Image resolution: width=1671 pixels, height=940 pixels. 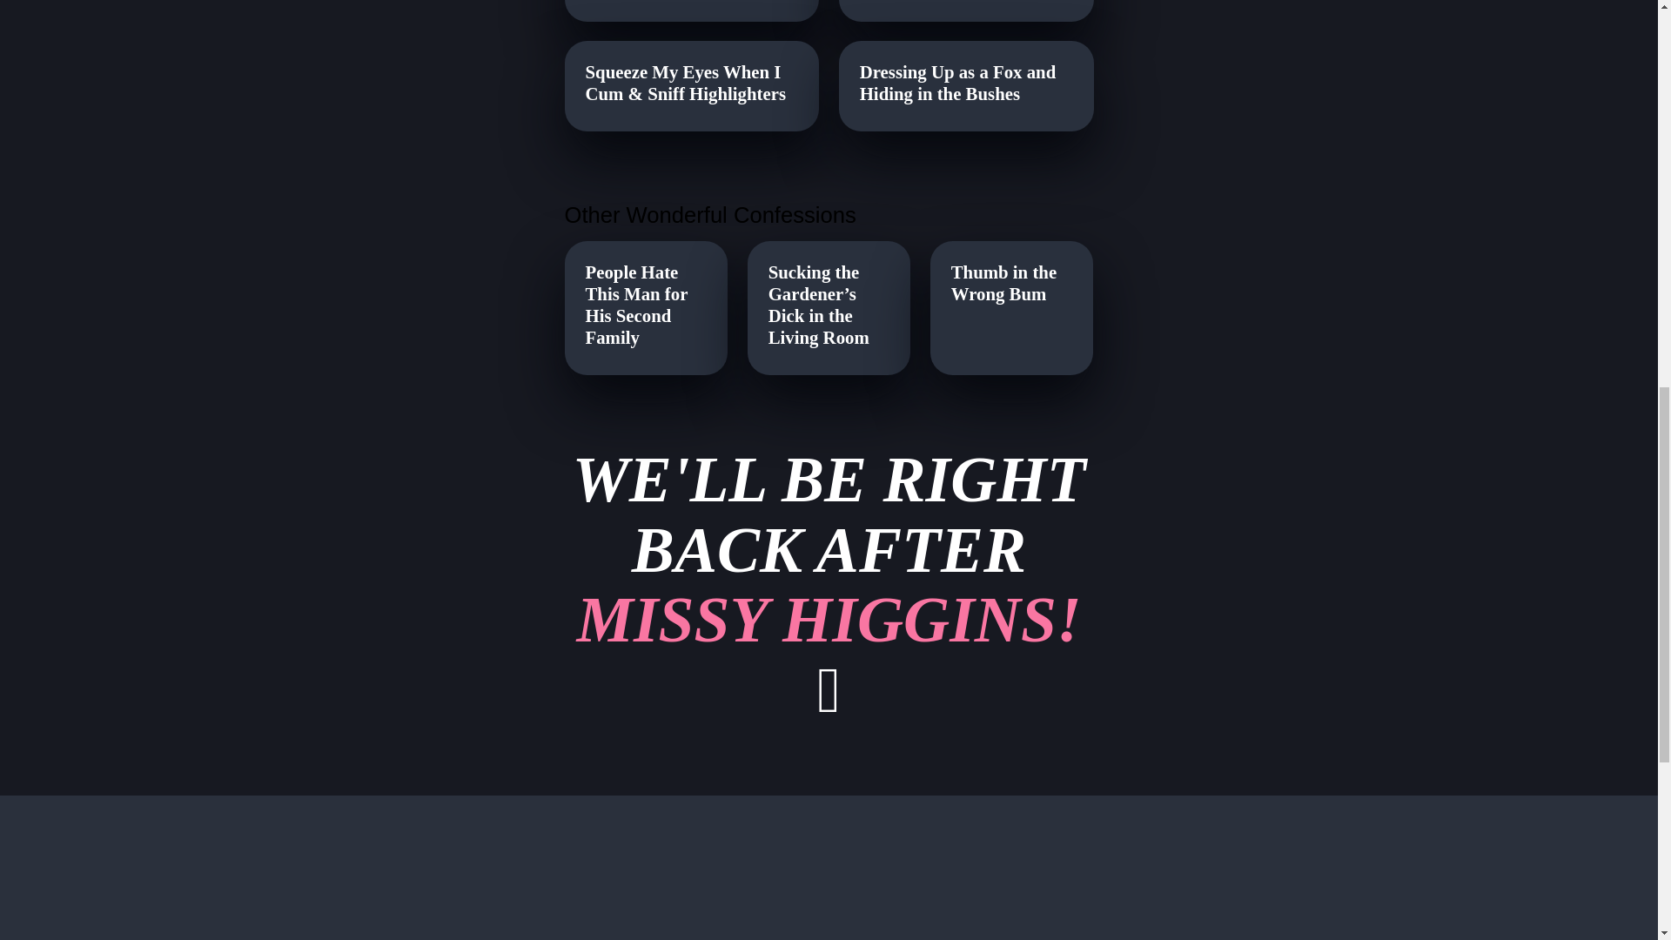 I want to click on People Hate This Man for His Second Family, so click(x=828, y=585).